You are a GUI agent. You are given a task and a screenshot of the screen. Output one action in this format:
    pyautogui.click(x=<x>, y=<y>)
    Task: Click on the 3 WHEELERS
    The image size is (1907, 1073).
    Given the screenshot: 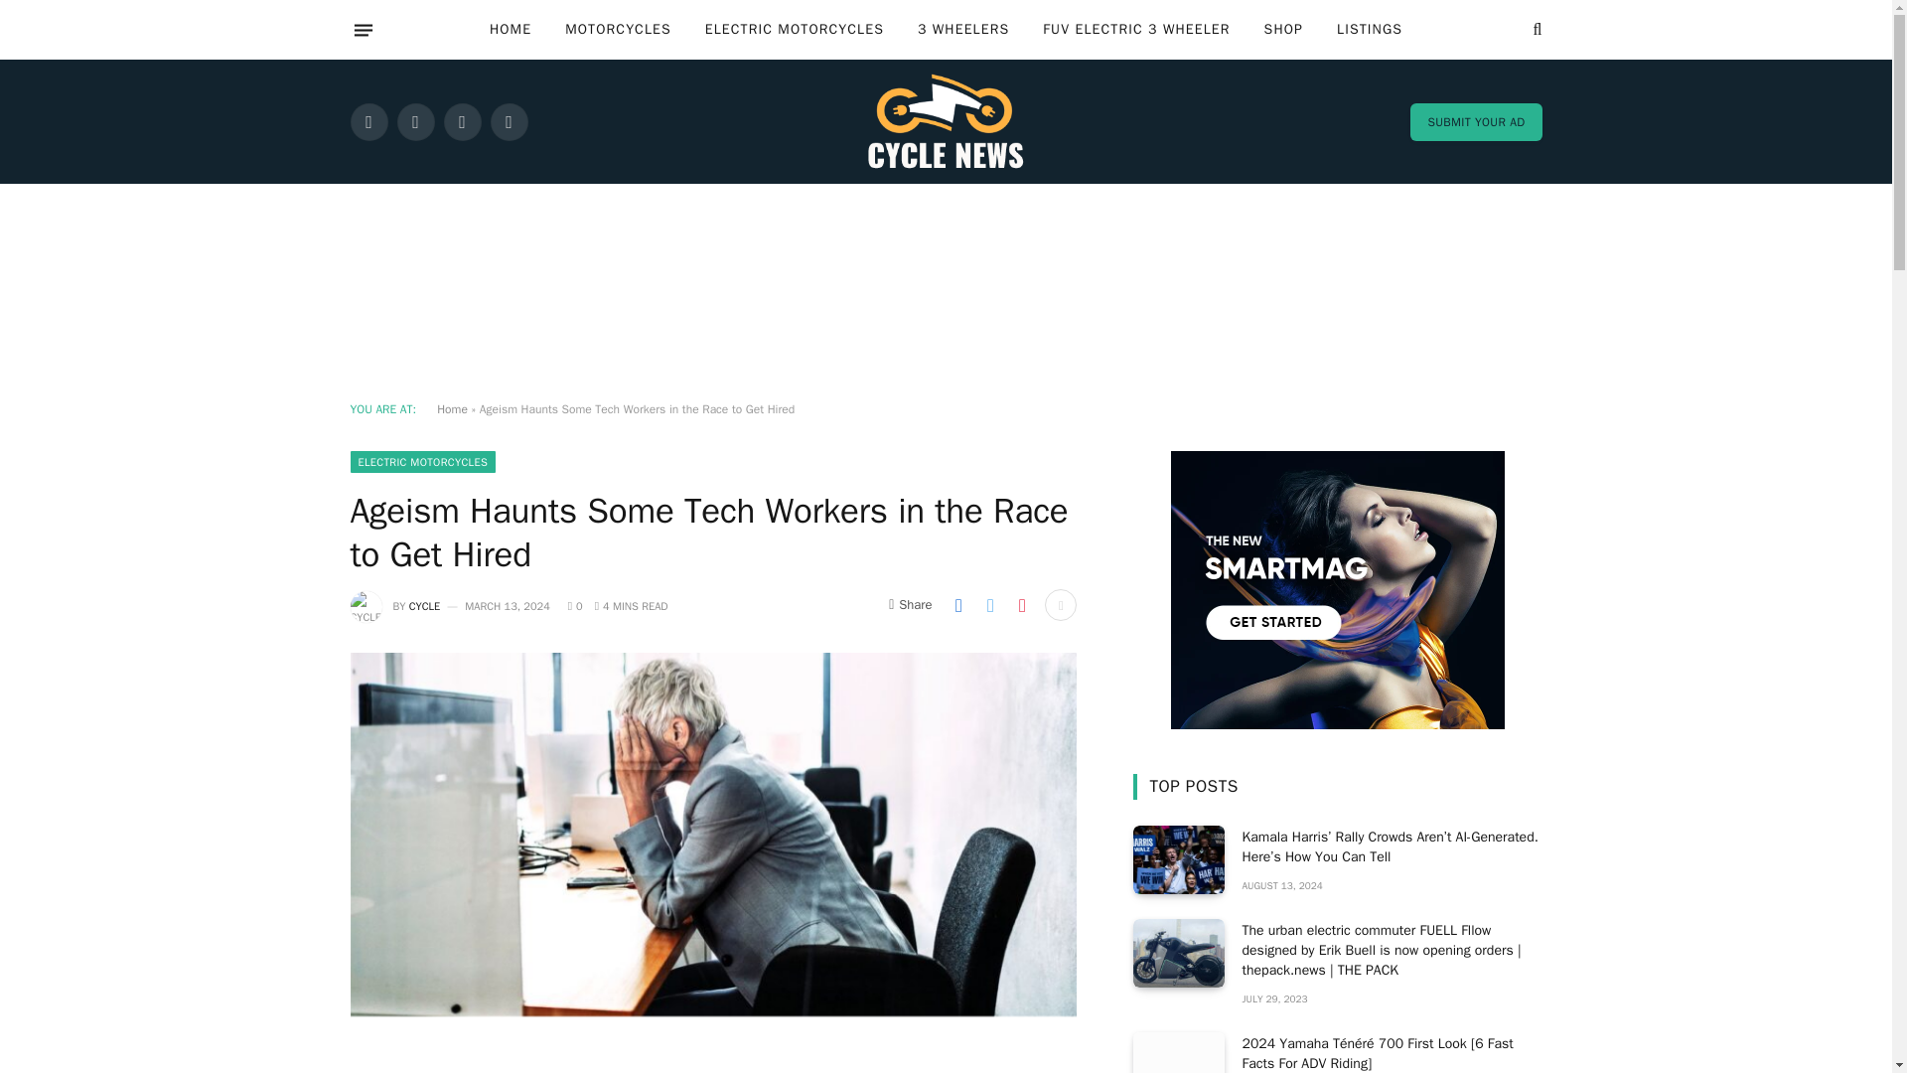 What is the action you would take?
    pyautogui.click(x=962, y=30)
    